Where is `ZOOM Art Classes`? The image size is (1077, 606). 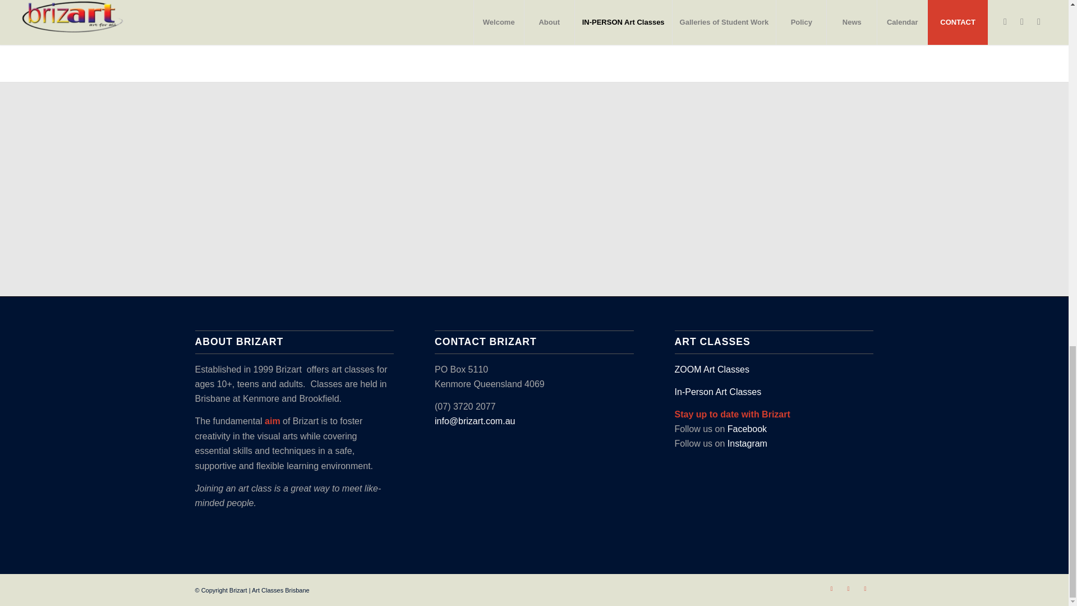 ZOOM Art Classes is located at coordinates (712, 369).